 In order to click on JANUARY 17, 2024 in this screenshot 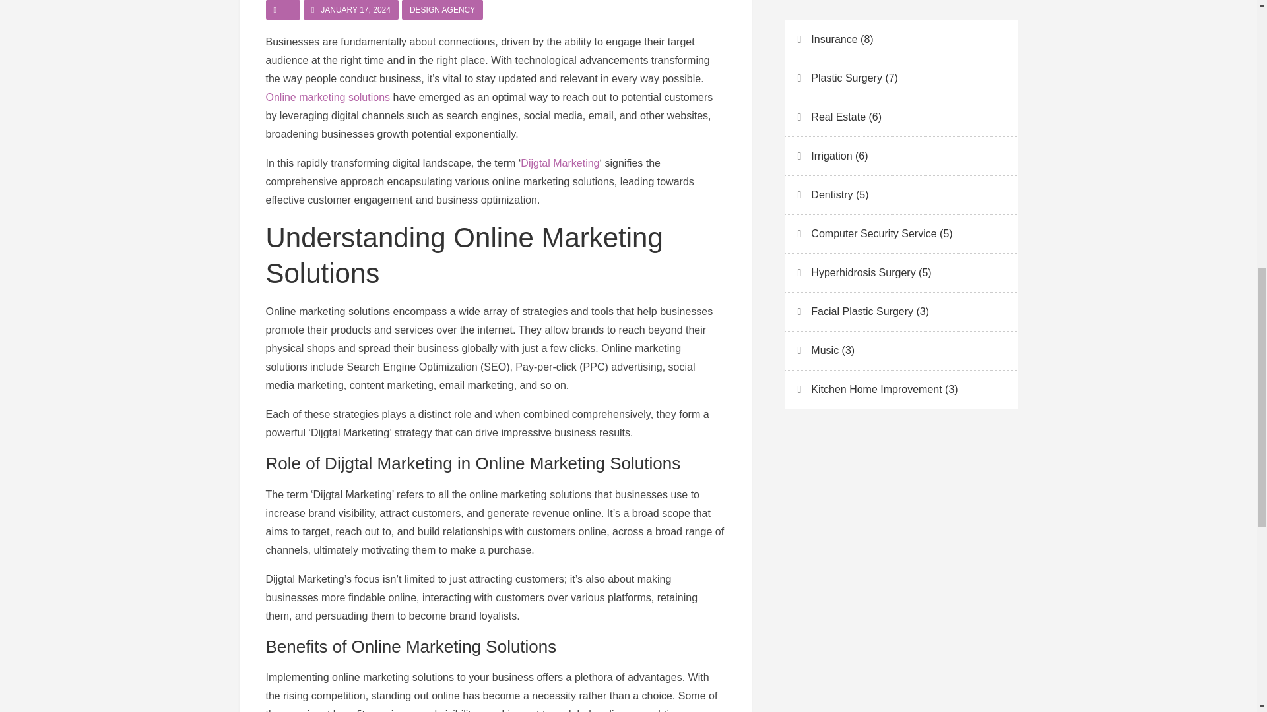, I will do `click(351, 10)`.